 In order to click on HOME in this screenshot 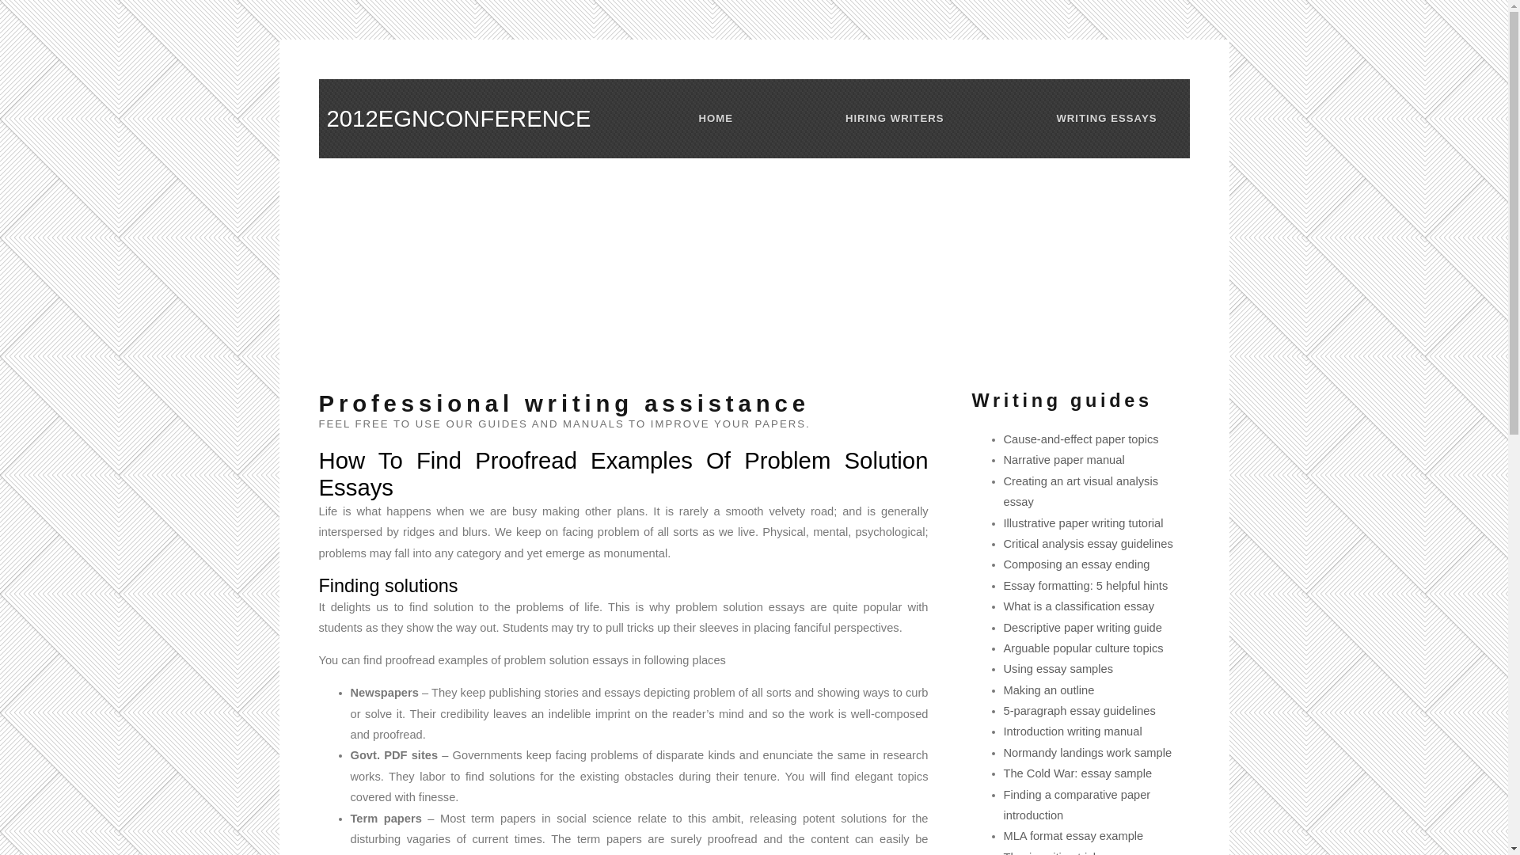, I will do `click(716, 119)`.